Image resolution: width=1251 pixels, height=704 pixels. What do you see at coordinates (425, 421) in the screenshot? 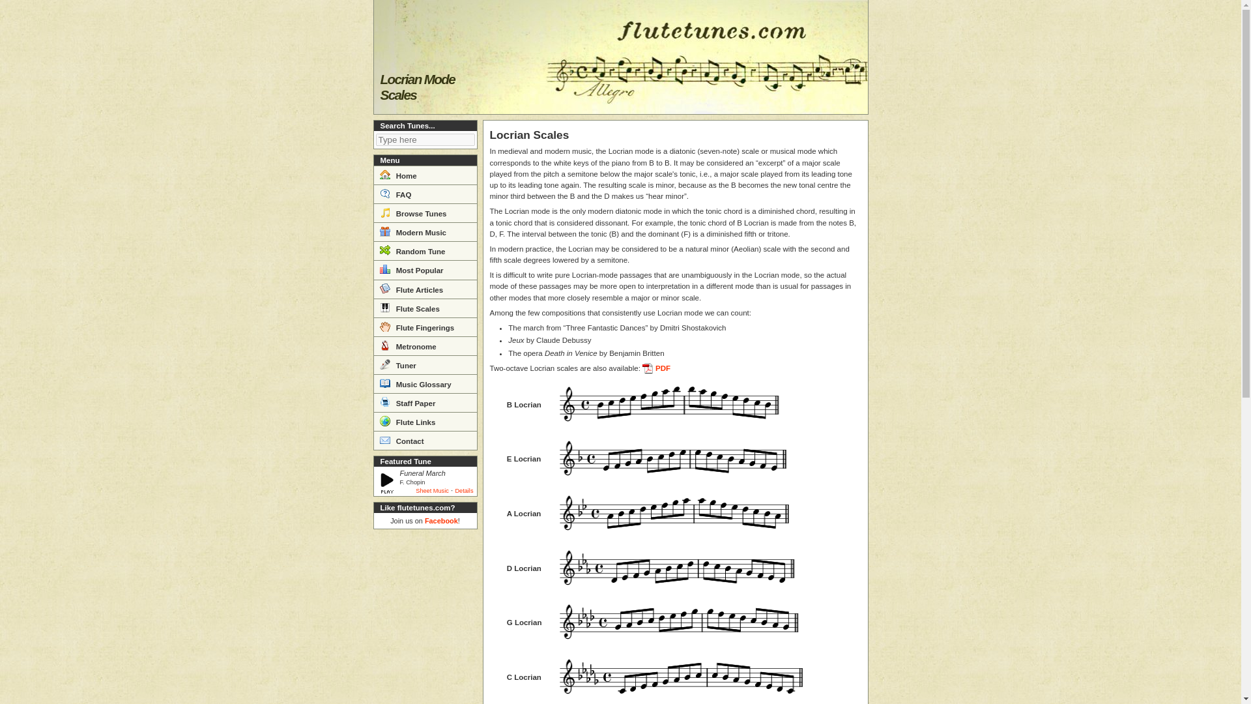
I see `Flute Links` at bounding box center [425, 421].